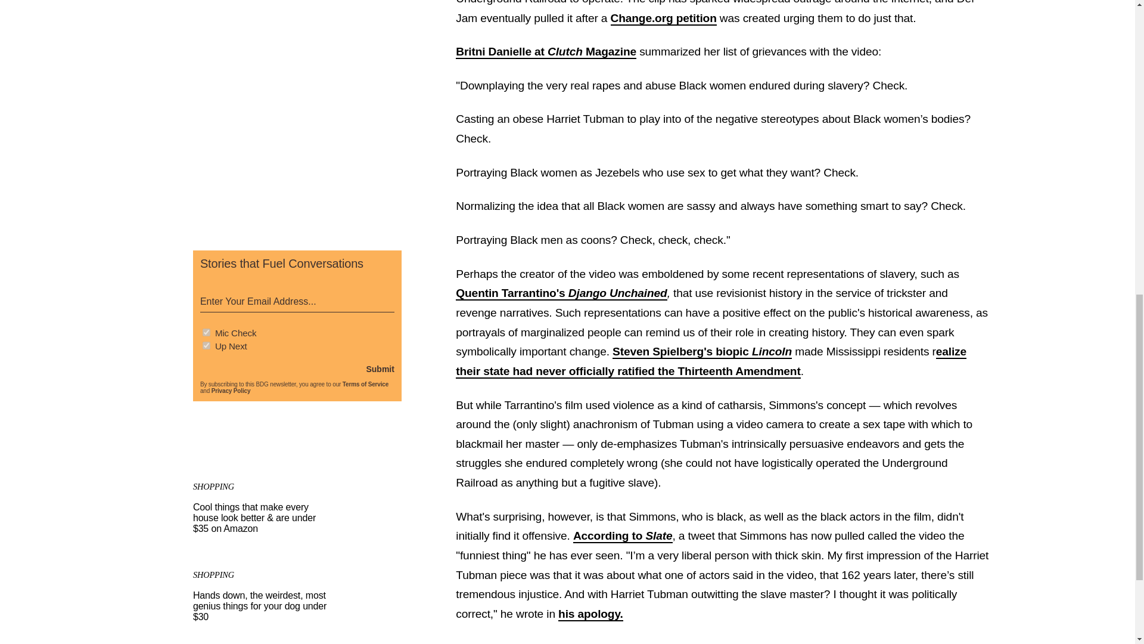 The width and height of the screenshot is (1144, 644). Describe the element at coordinates (664, 19) in the screenshot. I see `Change.org petition` at that location.